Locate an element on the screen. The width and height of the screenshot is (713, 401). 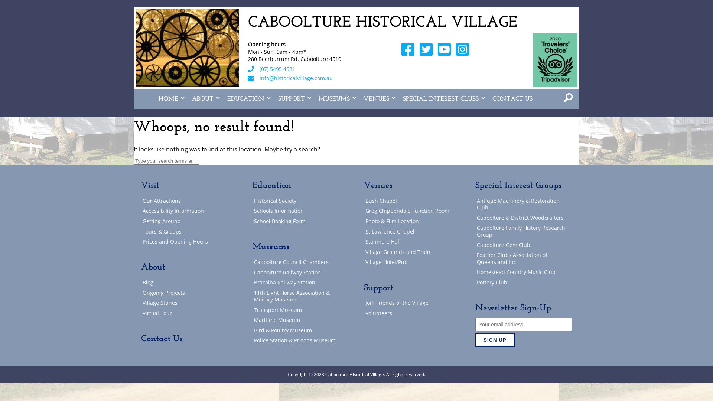
Caboolture Gem Club is located at coordinates (524, 245).